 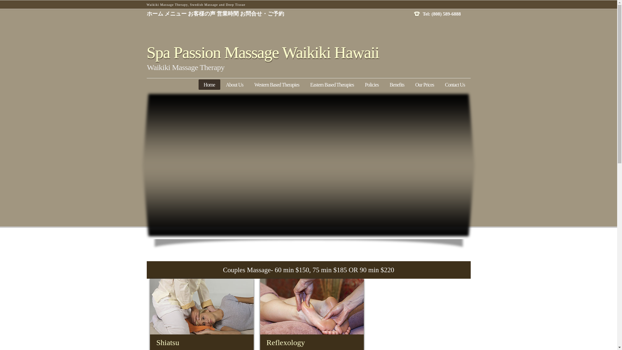 What do you see at coordinates (277, 84) in the screenshot?
I see `Western Based Therapies` at bounding box center [277, 84].